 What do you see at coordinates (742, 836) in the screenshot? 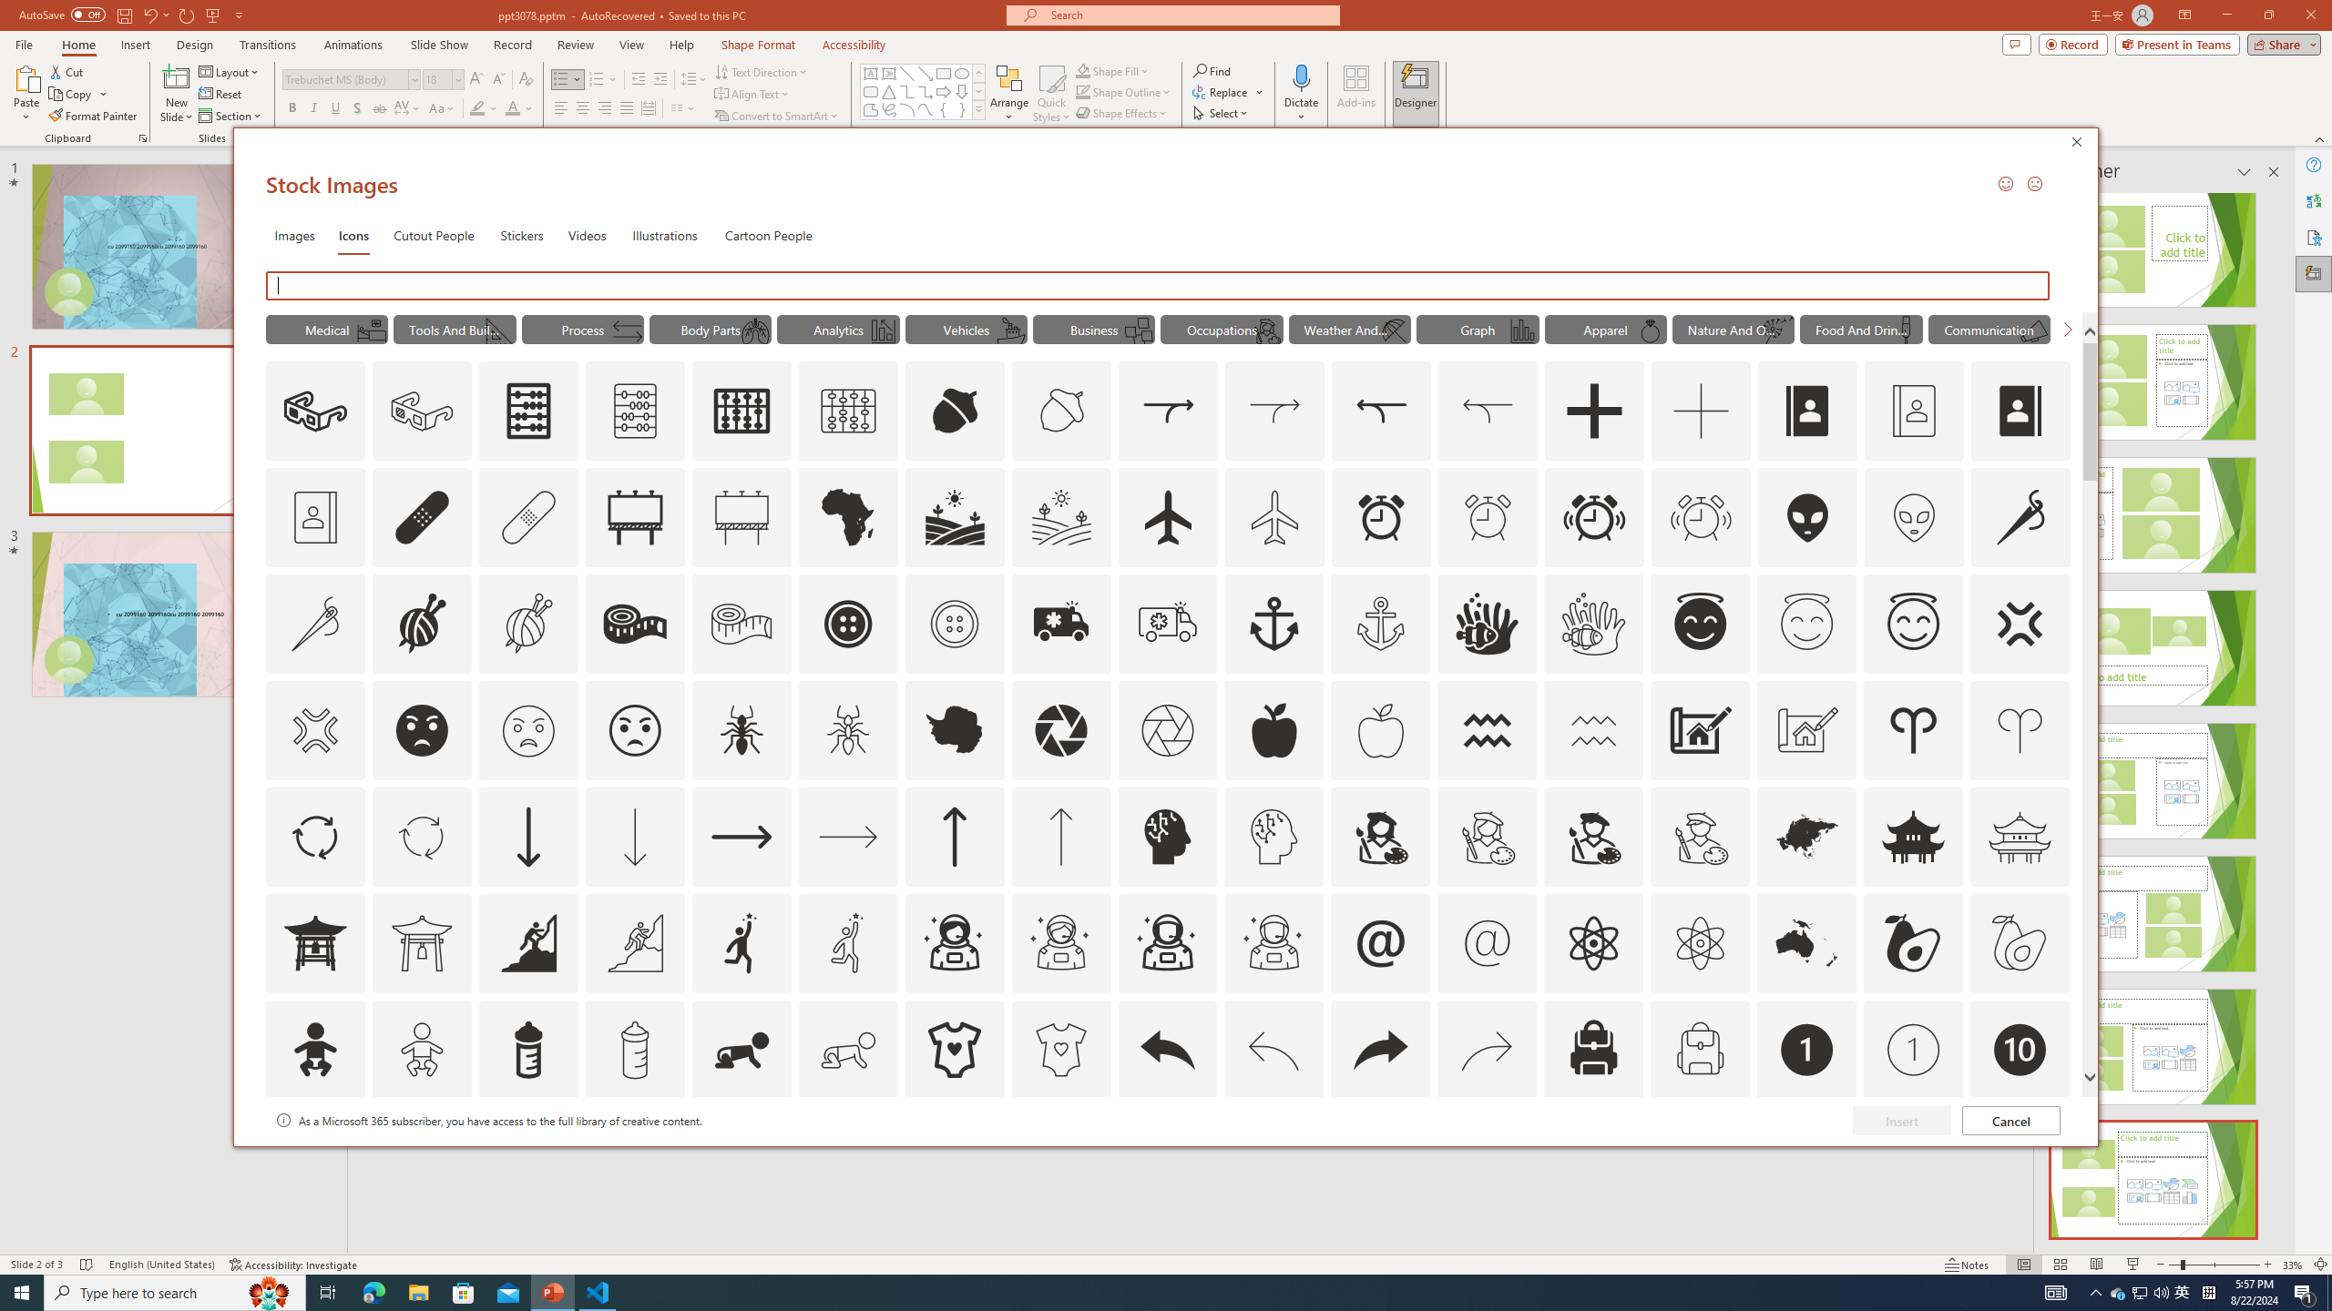
I see `AutomationID: Icons_ArrowRight` at bounding box center [742, 836].